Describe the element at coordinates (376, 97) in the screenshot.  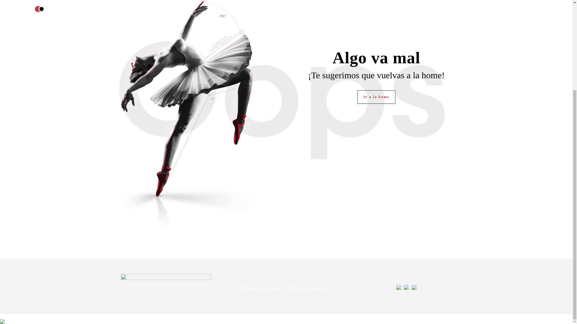
I see `Ir a la home` at that location.